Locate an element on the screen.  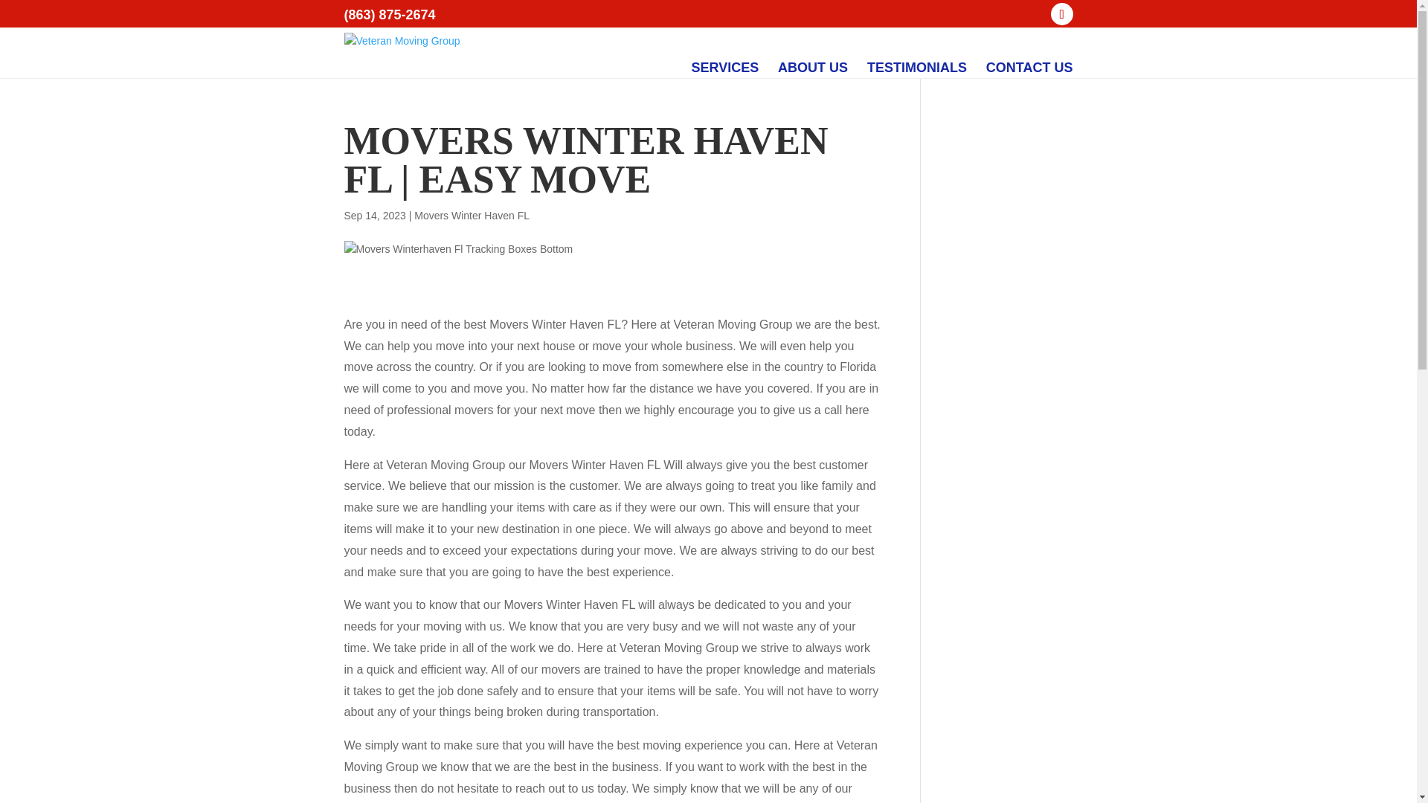
ABOUT US is located at coordinates (813, 68).